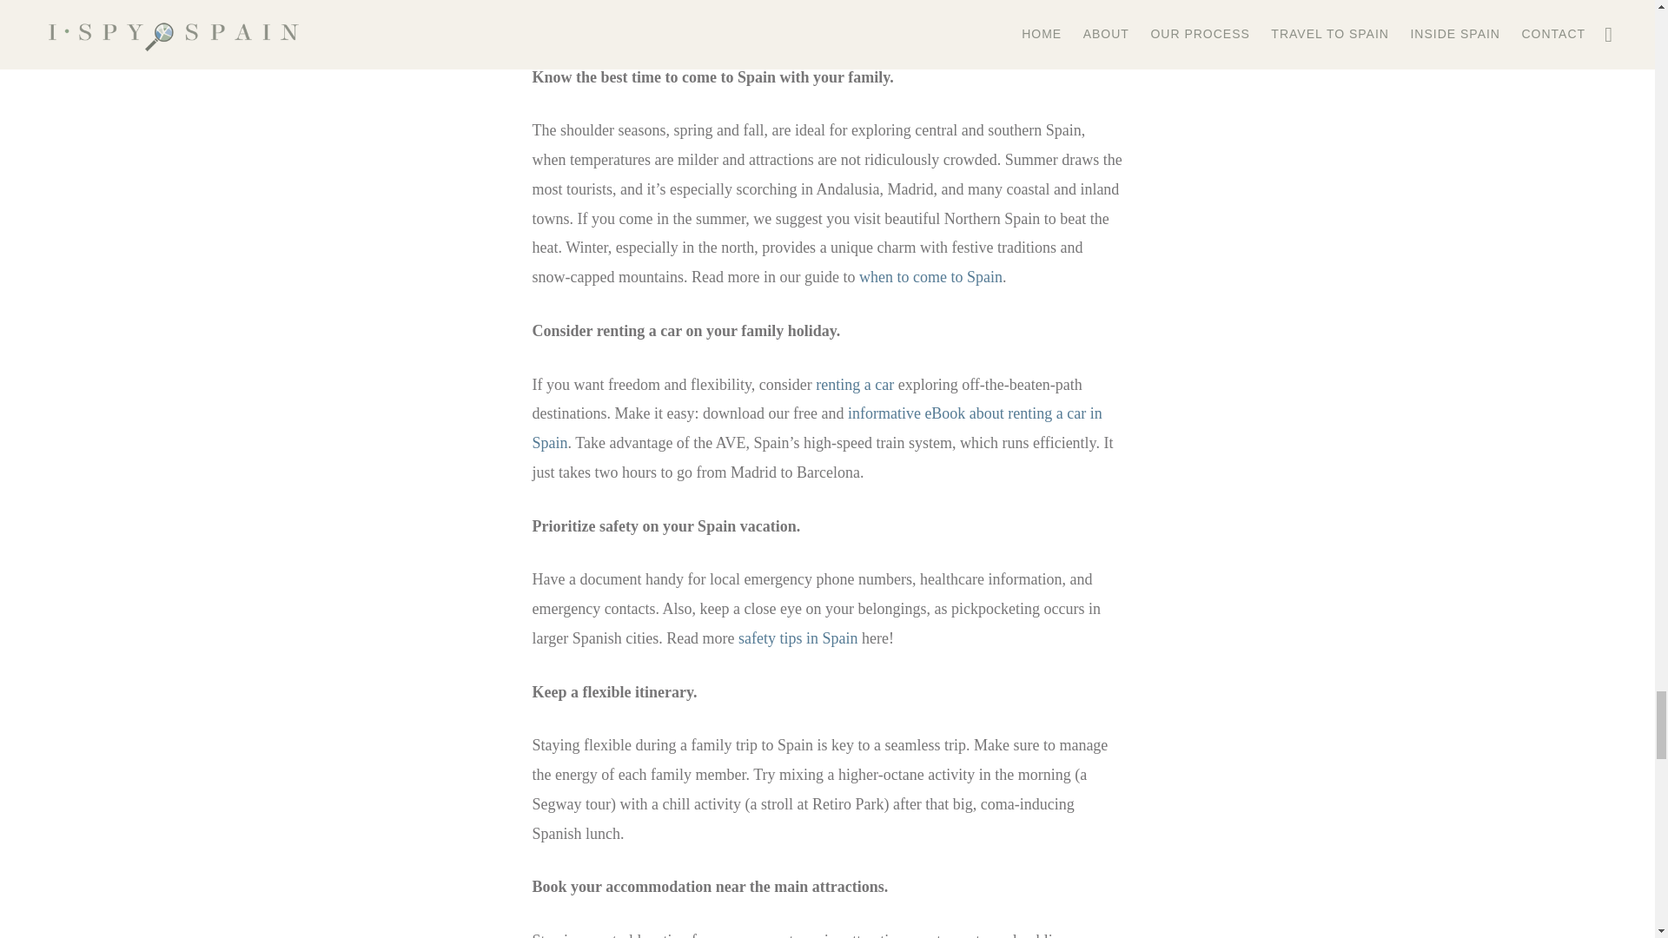 The height and width of the screenshot is (938, 1668). Describe the element at coordinates (798, 637) in the screenshot. I see `safety tips in Spain` at that location.